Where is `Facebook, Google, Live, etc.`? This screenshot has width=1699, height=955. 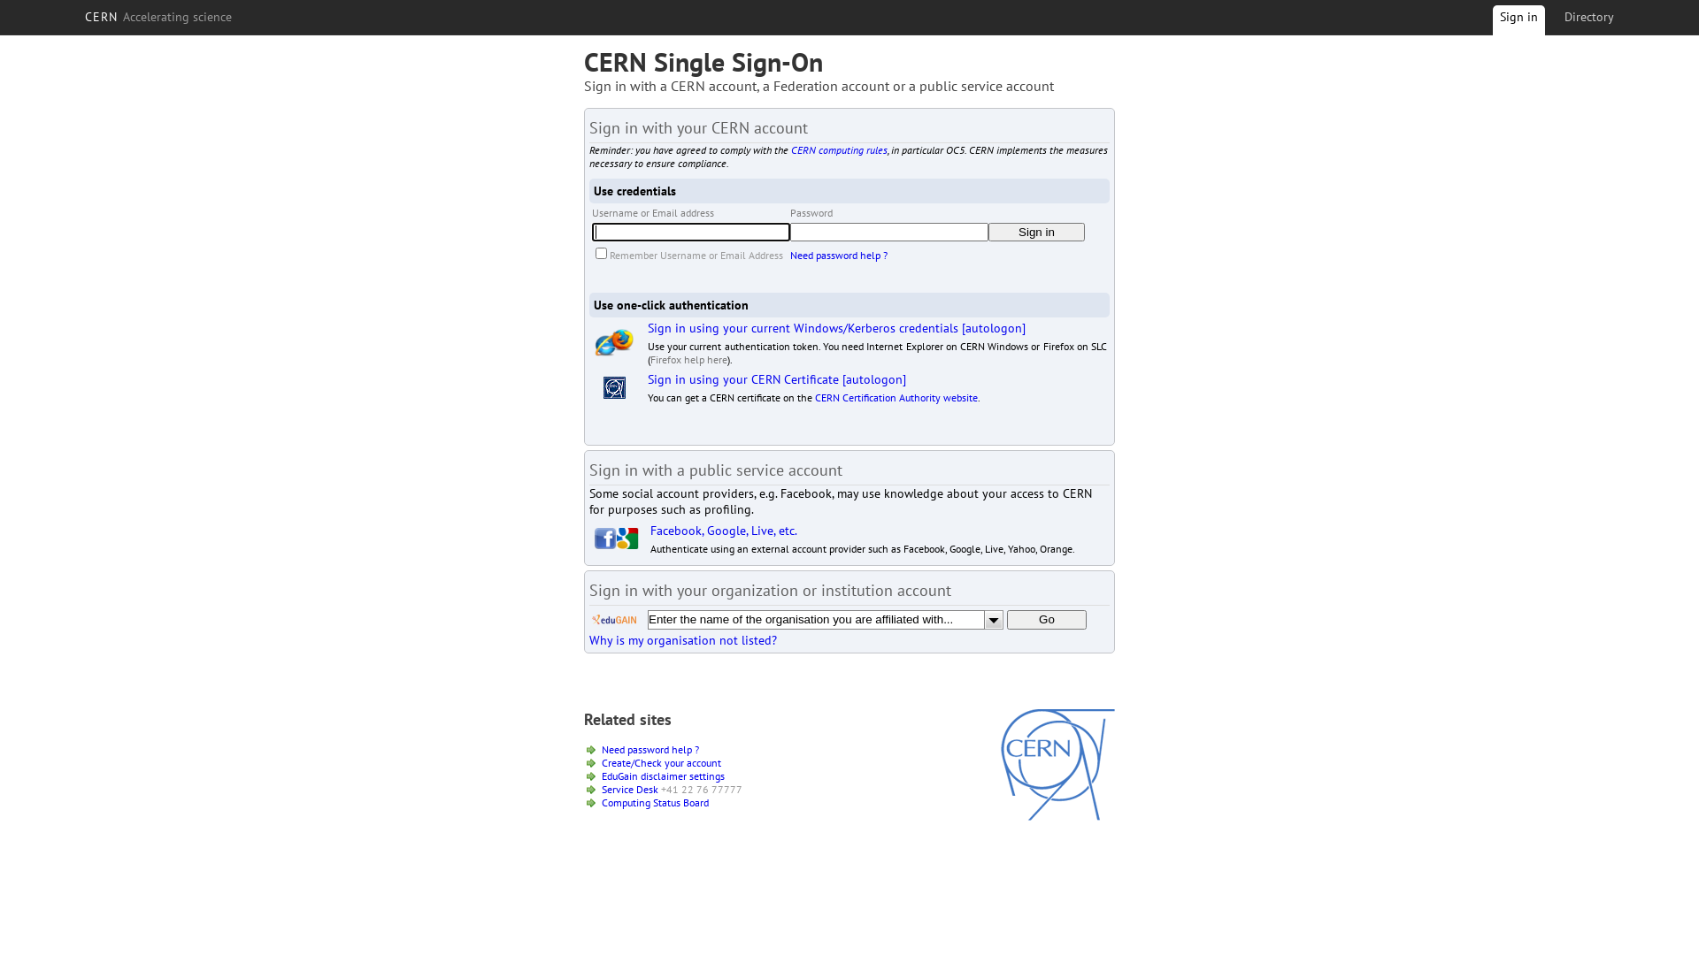 Facebook, Google, Live, etc. is located at coordinates (724, 531).